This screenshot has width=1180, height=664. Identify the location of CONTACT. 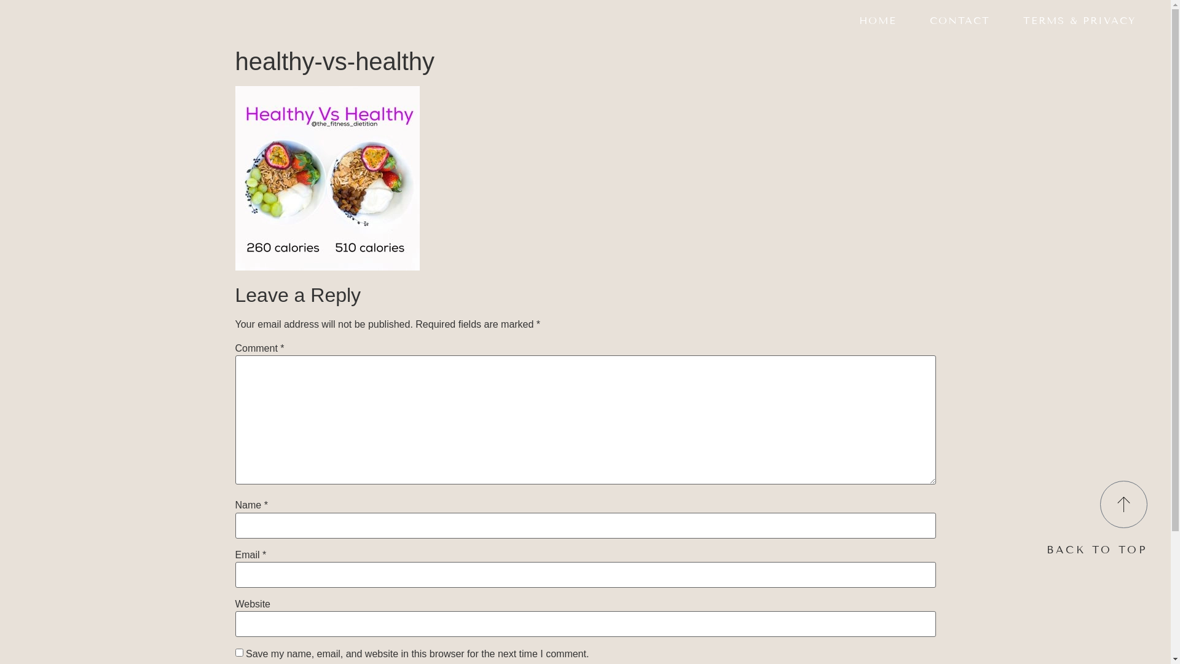
(960, 21).